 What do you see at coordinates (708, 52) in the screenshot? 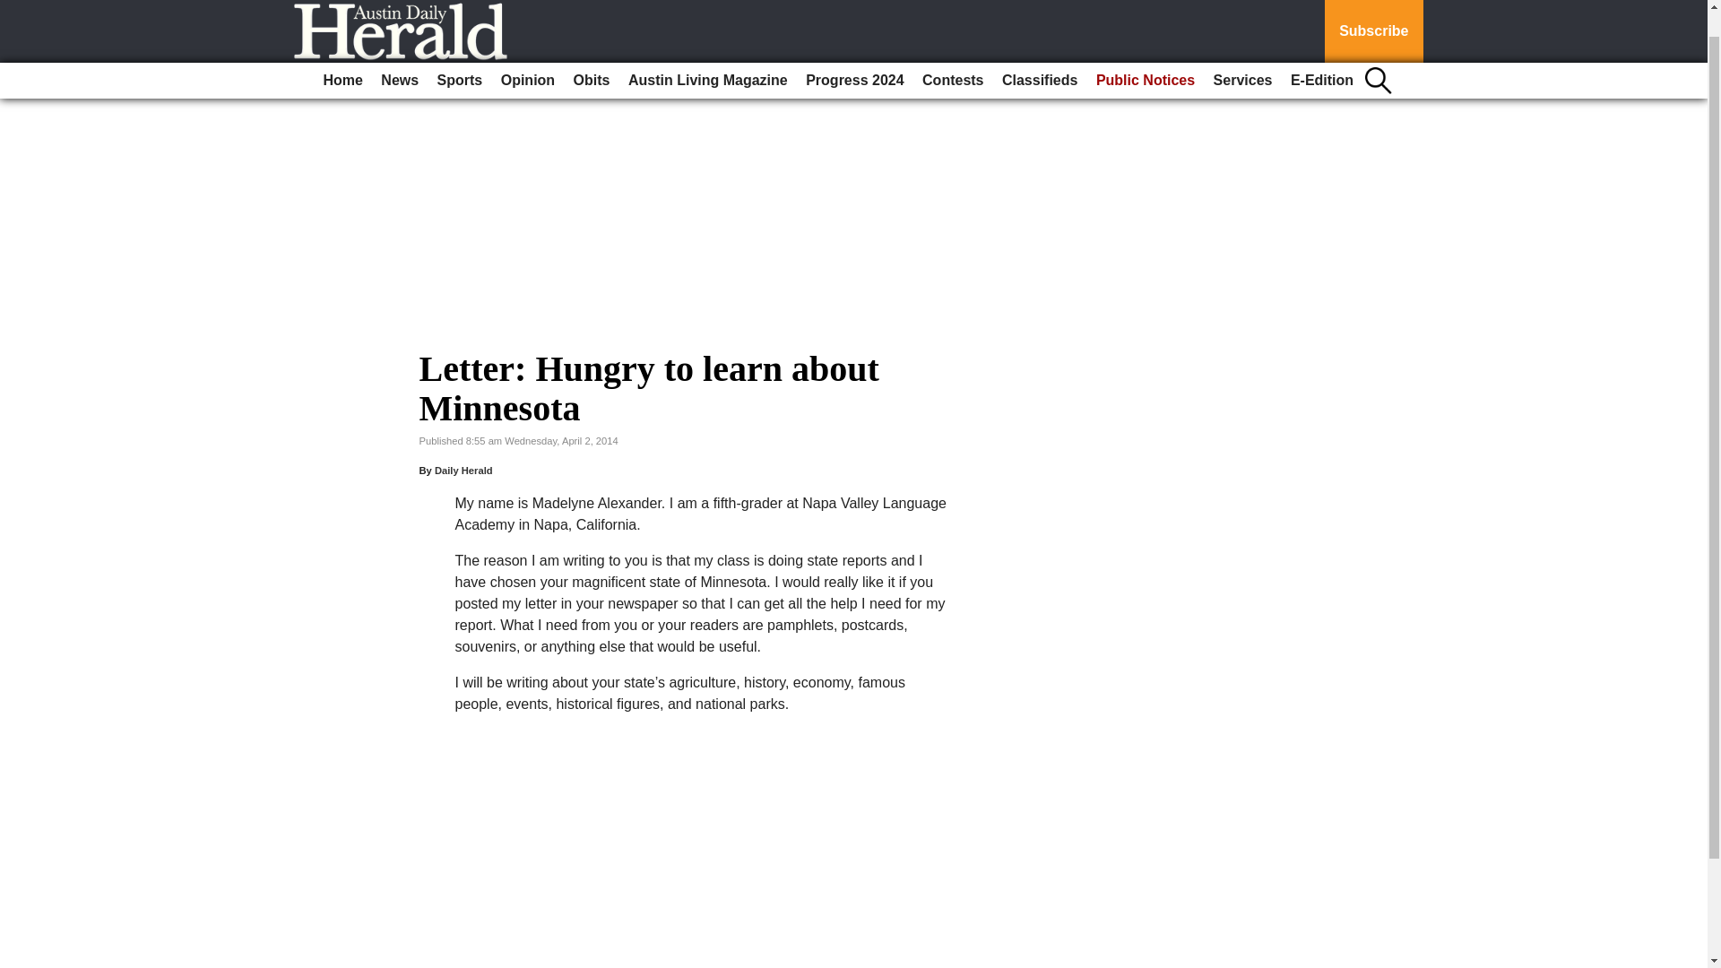
I see `Austin Living Magazine` at bounding box center [708, 52].